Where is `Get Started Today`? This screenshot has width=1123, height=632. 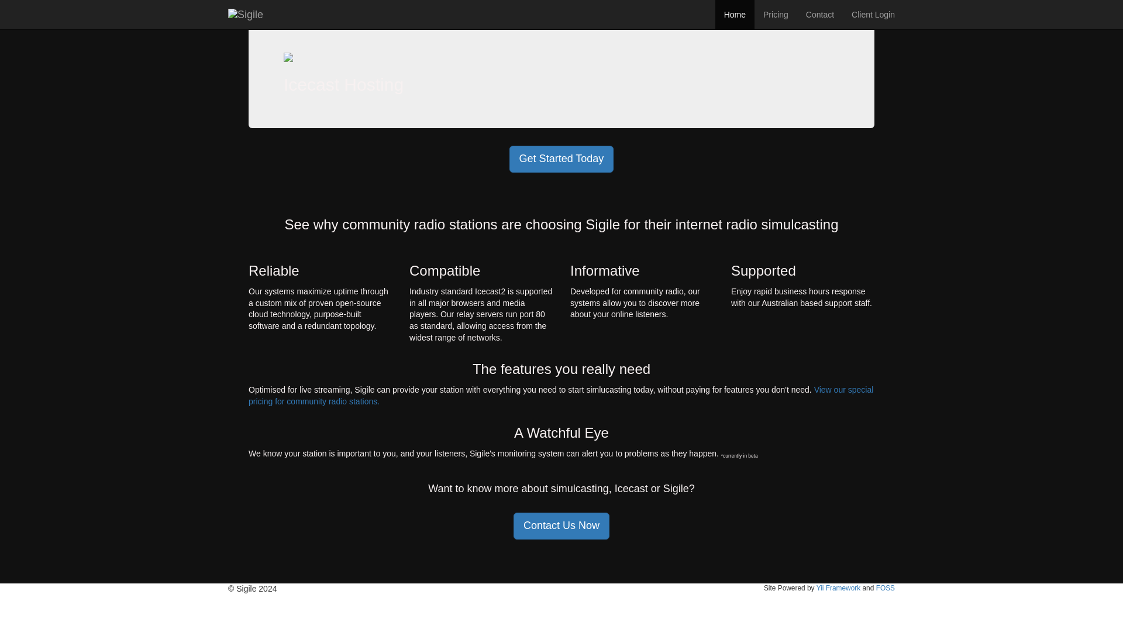 Get Started Today is located at coordinates (561, 159).